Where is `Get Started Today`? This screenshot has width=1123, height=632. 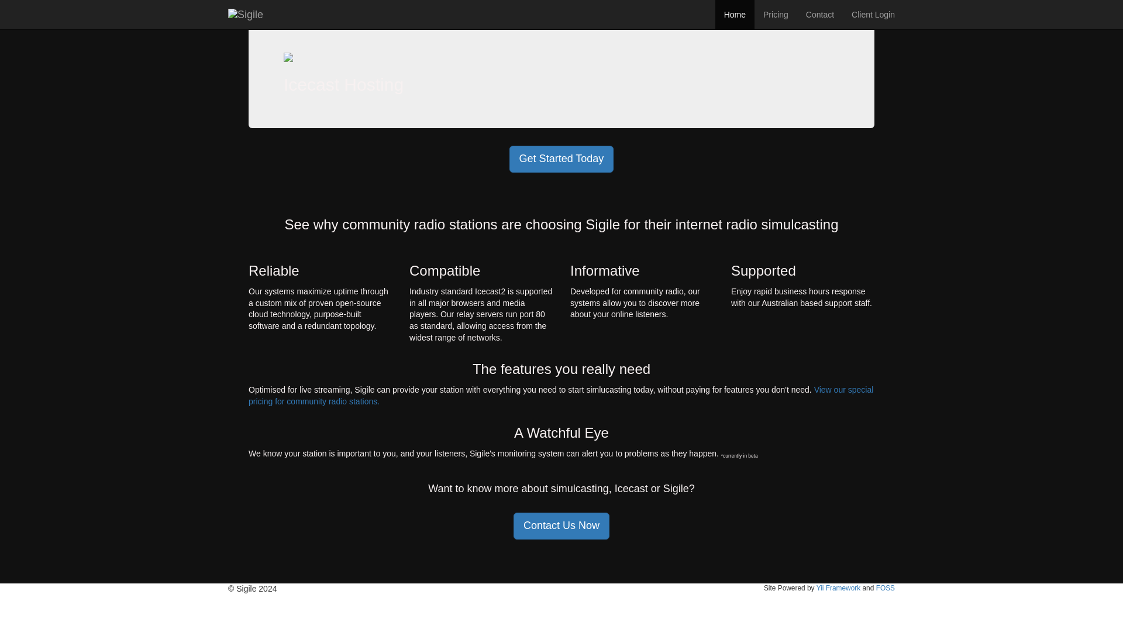 Get Started Today is located at coordinates (561, 159).